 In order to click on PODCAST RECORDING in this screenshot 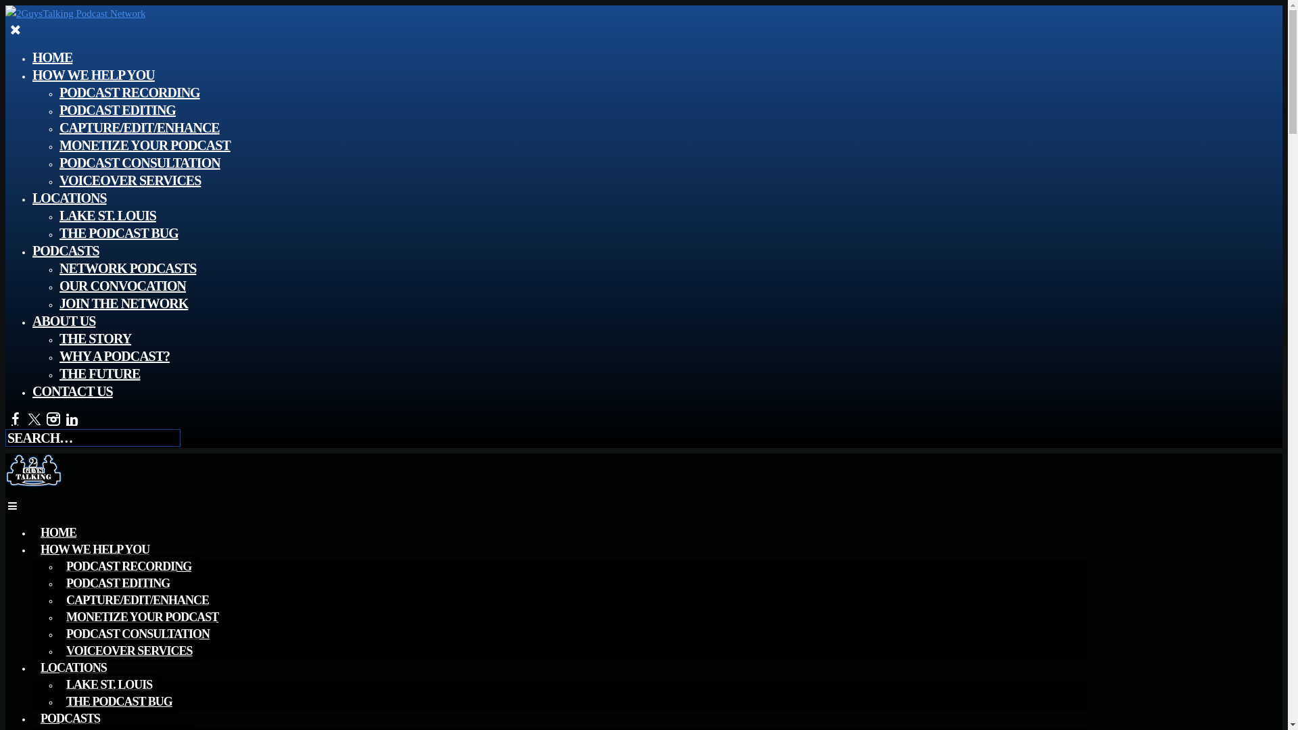, I will do `click(128, 566)`.